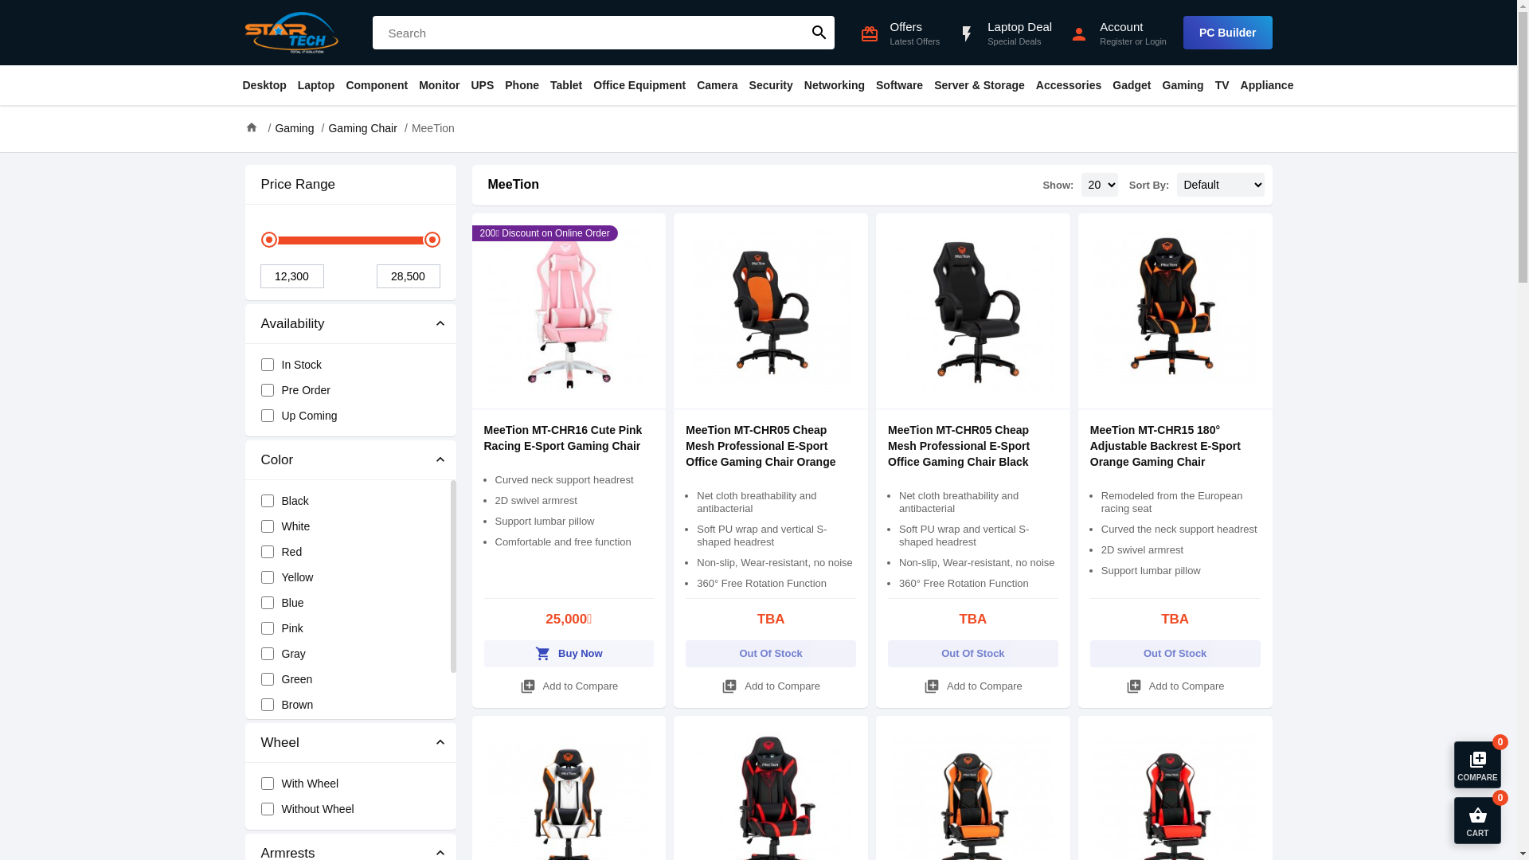 The width and height of the screenshot is (1529, 860). What do you see at coordinates (291, 33) in the screenshot?
I see `Star Tech Ltd ` at bounding box center [291, 33].